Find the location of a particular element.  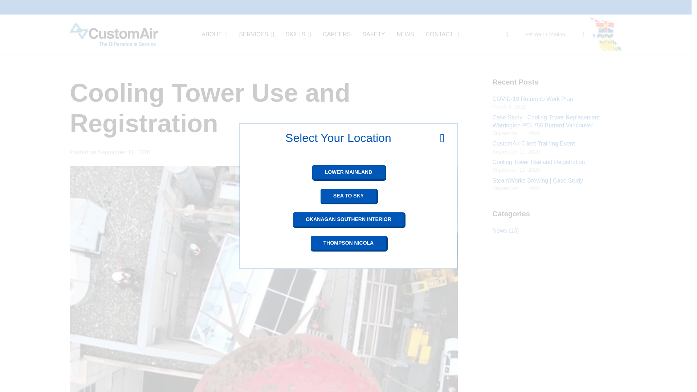

SKILLS is located at coordinates (298, 34).